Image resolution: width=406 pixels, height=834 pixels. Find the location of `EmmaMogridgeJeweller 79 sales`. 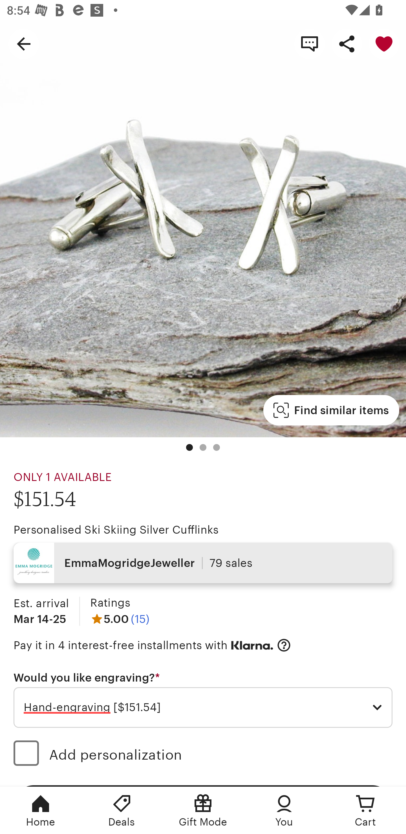

EmmaMogridgeJeweller 79 sales is located at coordinates (203, 563).